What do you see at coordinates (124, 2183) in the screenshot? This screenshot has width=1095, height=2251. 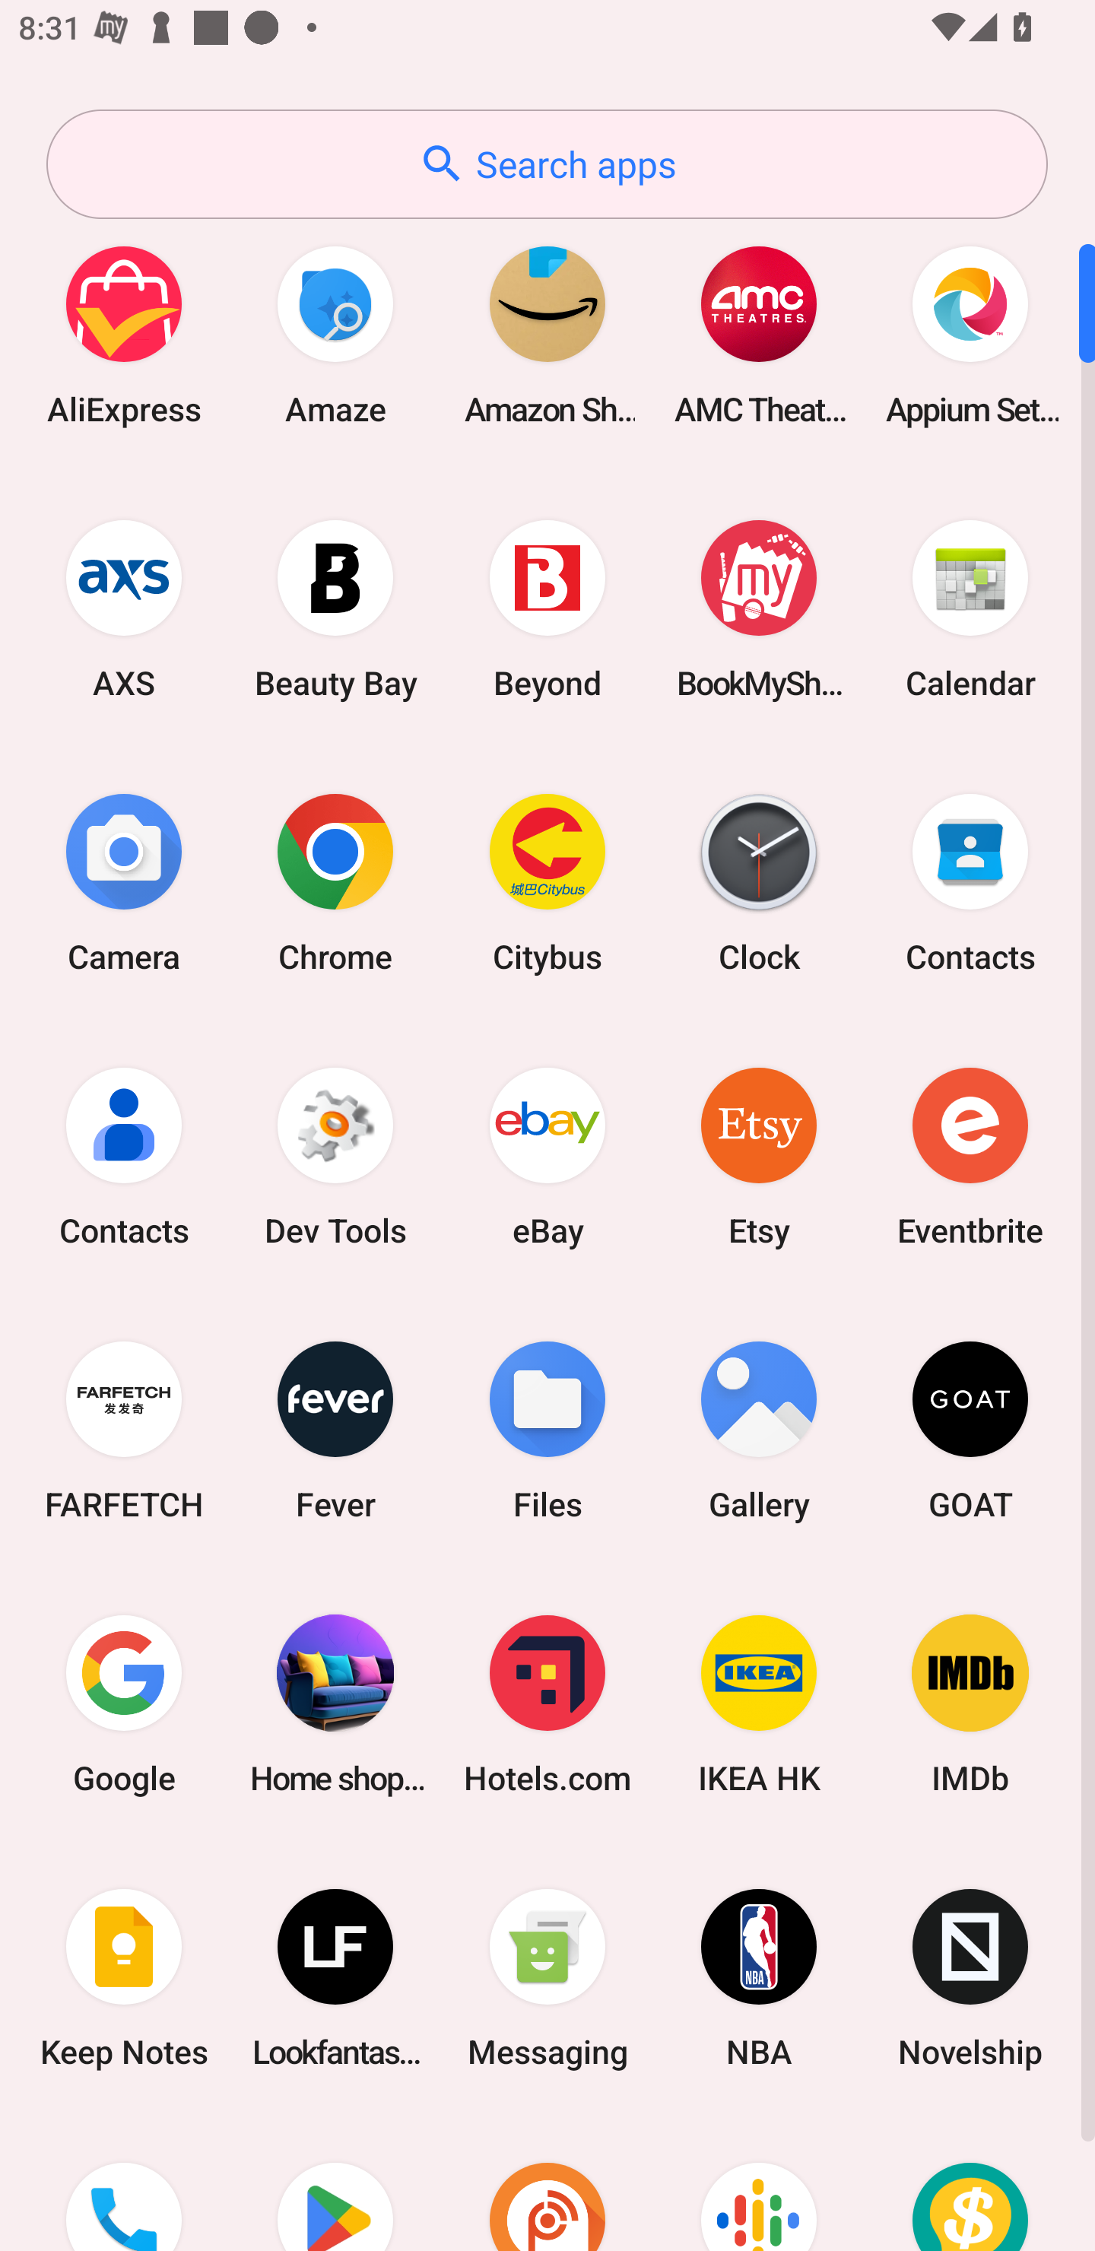 I see `Phone` at bounding box center [124, 2183].